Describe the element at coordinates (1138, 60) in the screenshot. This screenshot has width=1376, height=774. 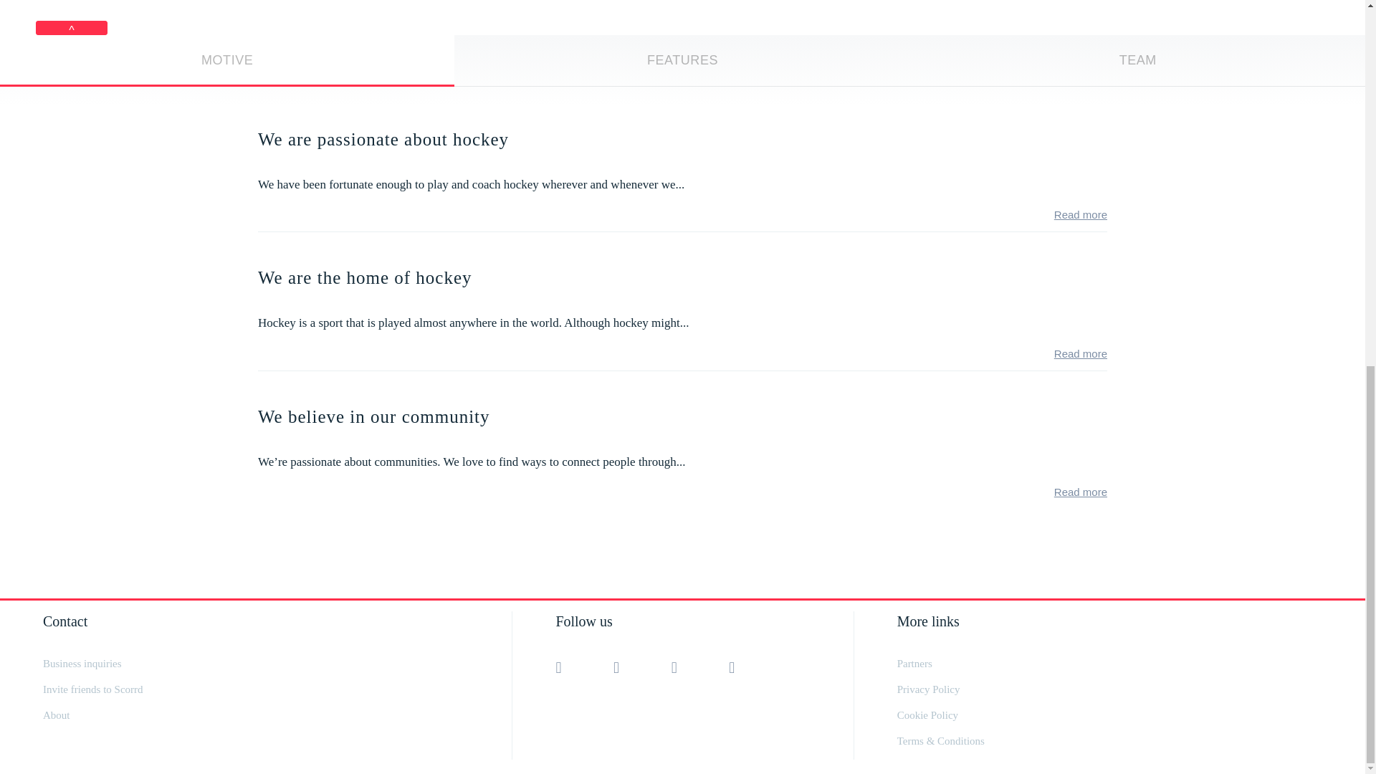
I see `Team` at that location.